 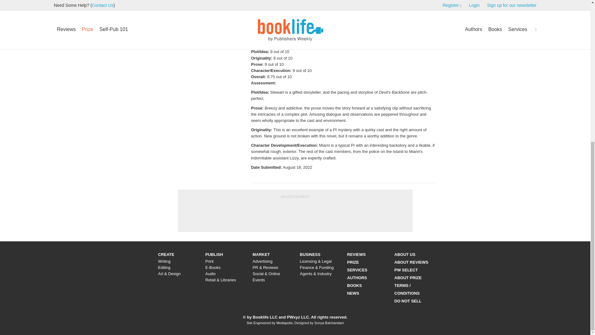 What do you see at coordinates (310, 254) in the screenshot?
I see `BUSINESS` at bounding box center [310, 254].